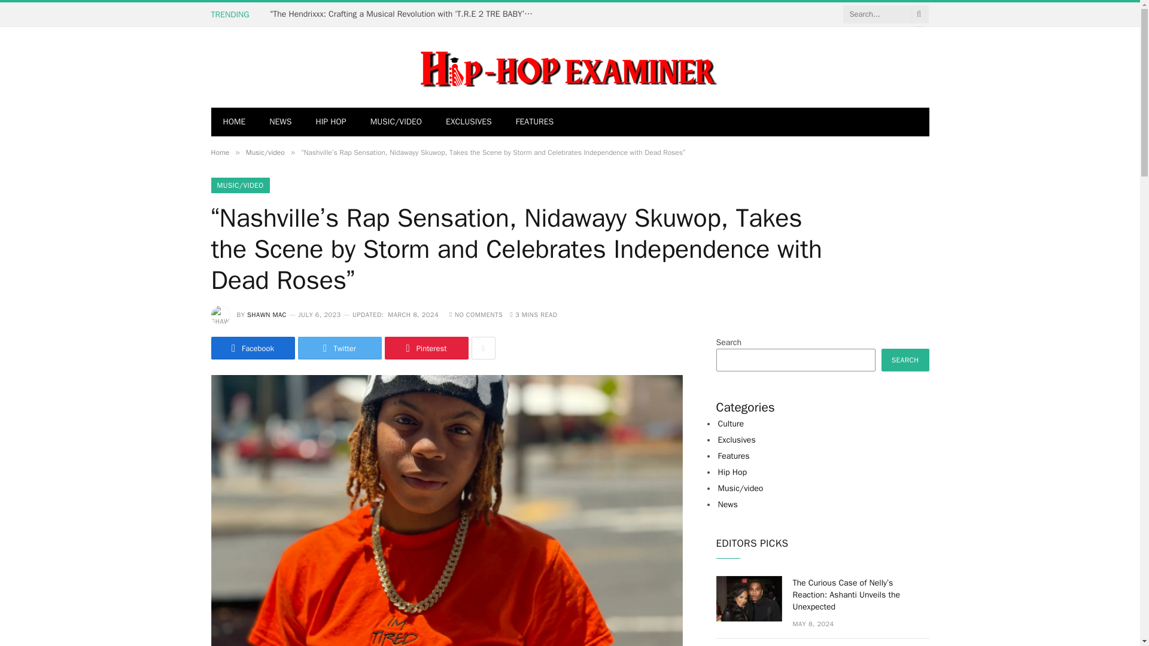  I want to click on SHAWN MAC, so click(266, 315).